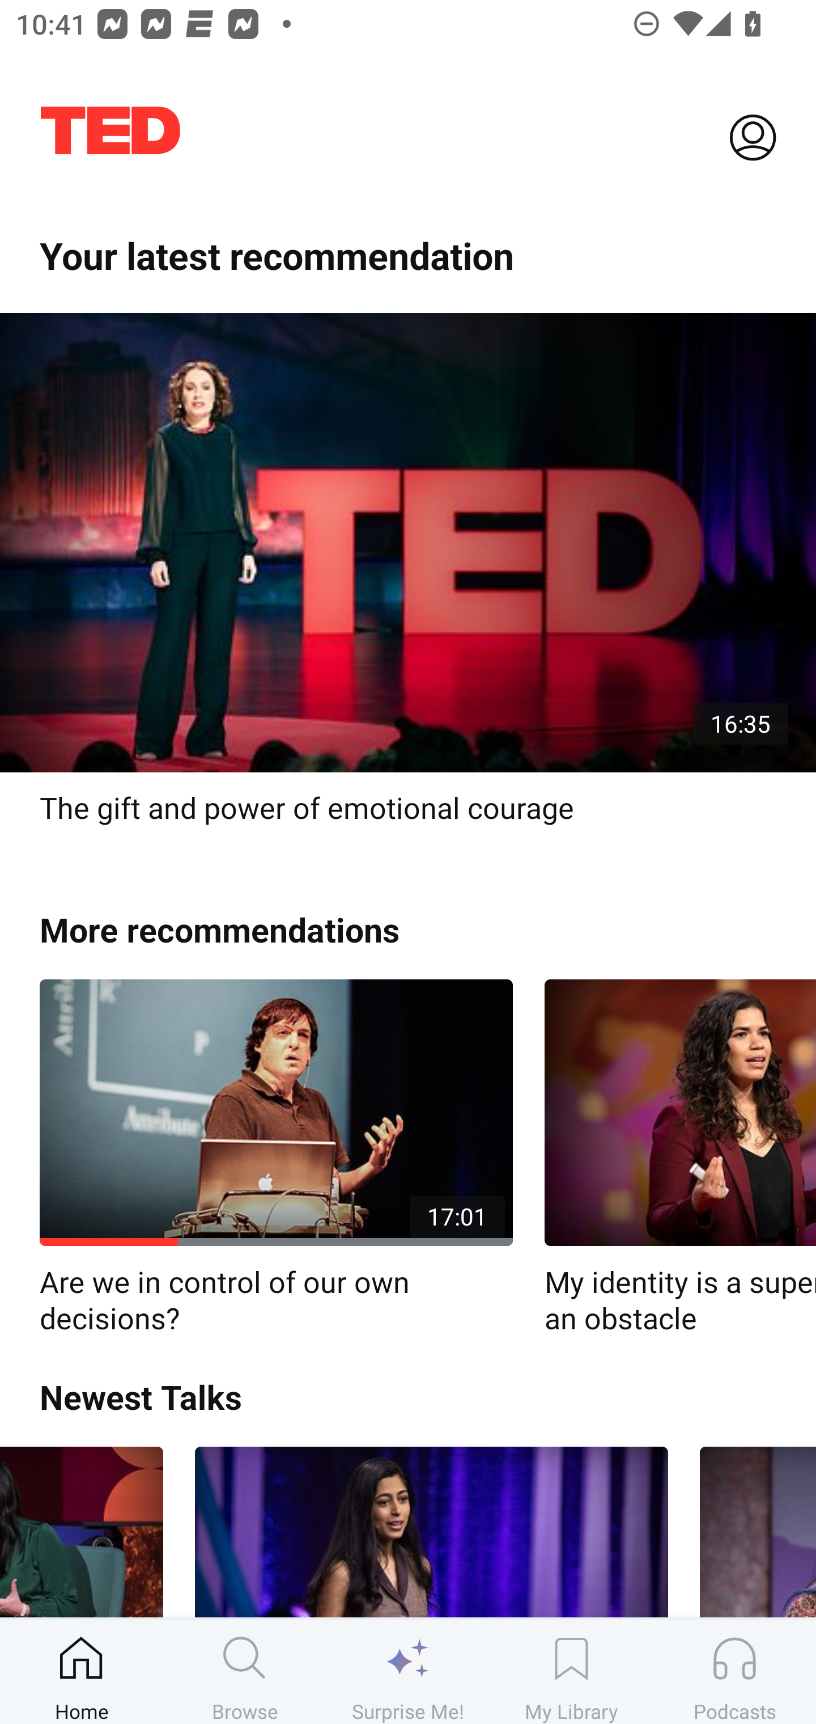 The image size is (816, 1724). What do you see at coordinates (245, 1671) in the screenshot?
I see `Browse` at bounding box center [245, 1671].